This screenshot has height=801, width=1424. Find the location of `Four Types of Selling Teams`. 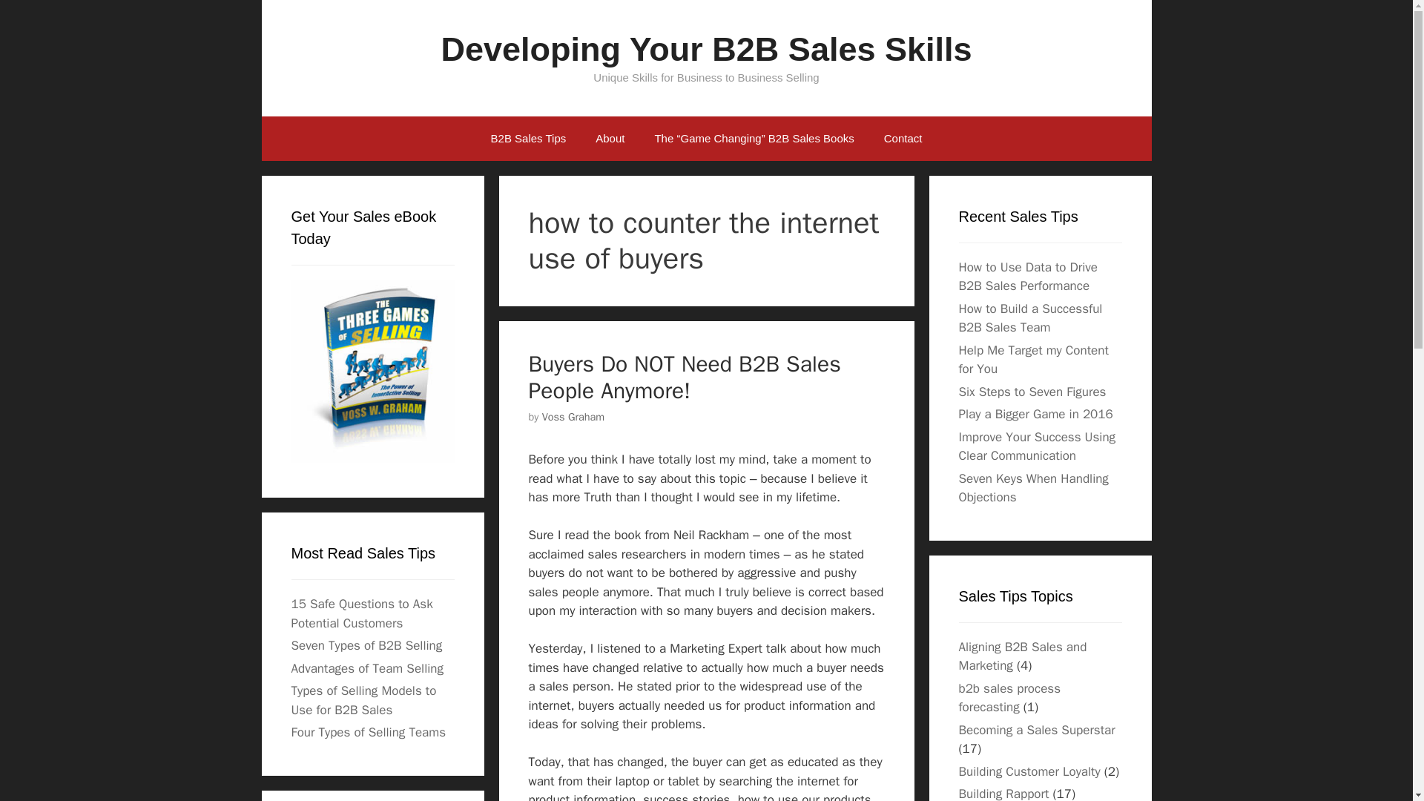

Four Types of Selling Teams is located at coordinates (368, 732).